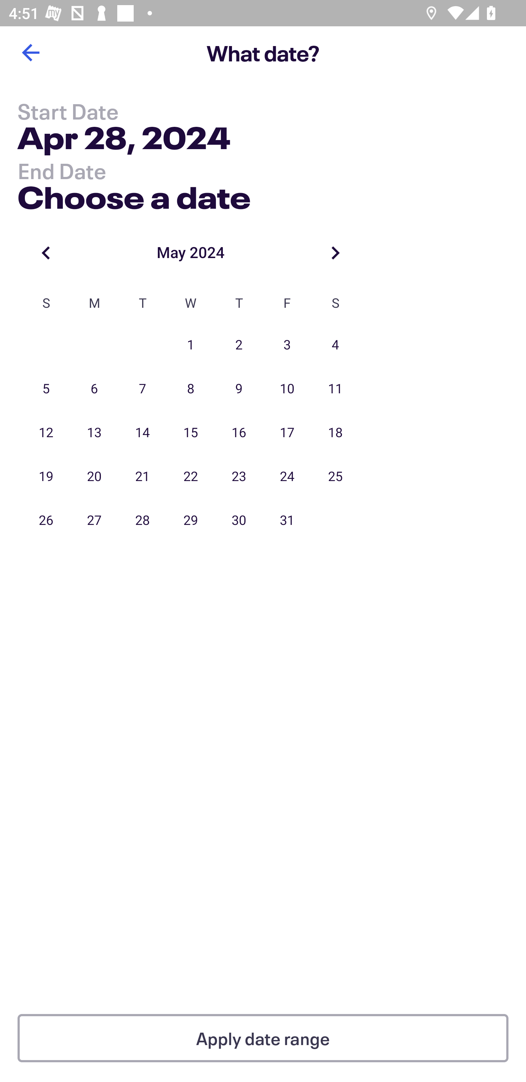  Describe the element at coordinates (335, 389) in the screenshot. I see `11 11 May 2024` at that location.